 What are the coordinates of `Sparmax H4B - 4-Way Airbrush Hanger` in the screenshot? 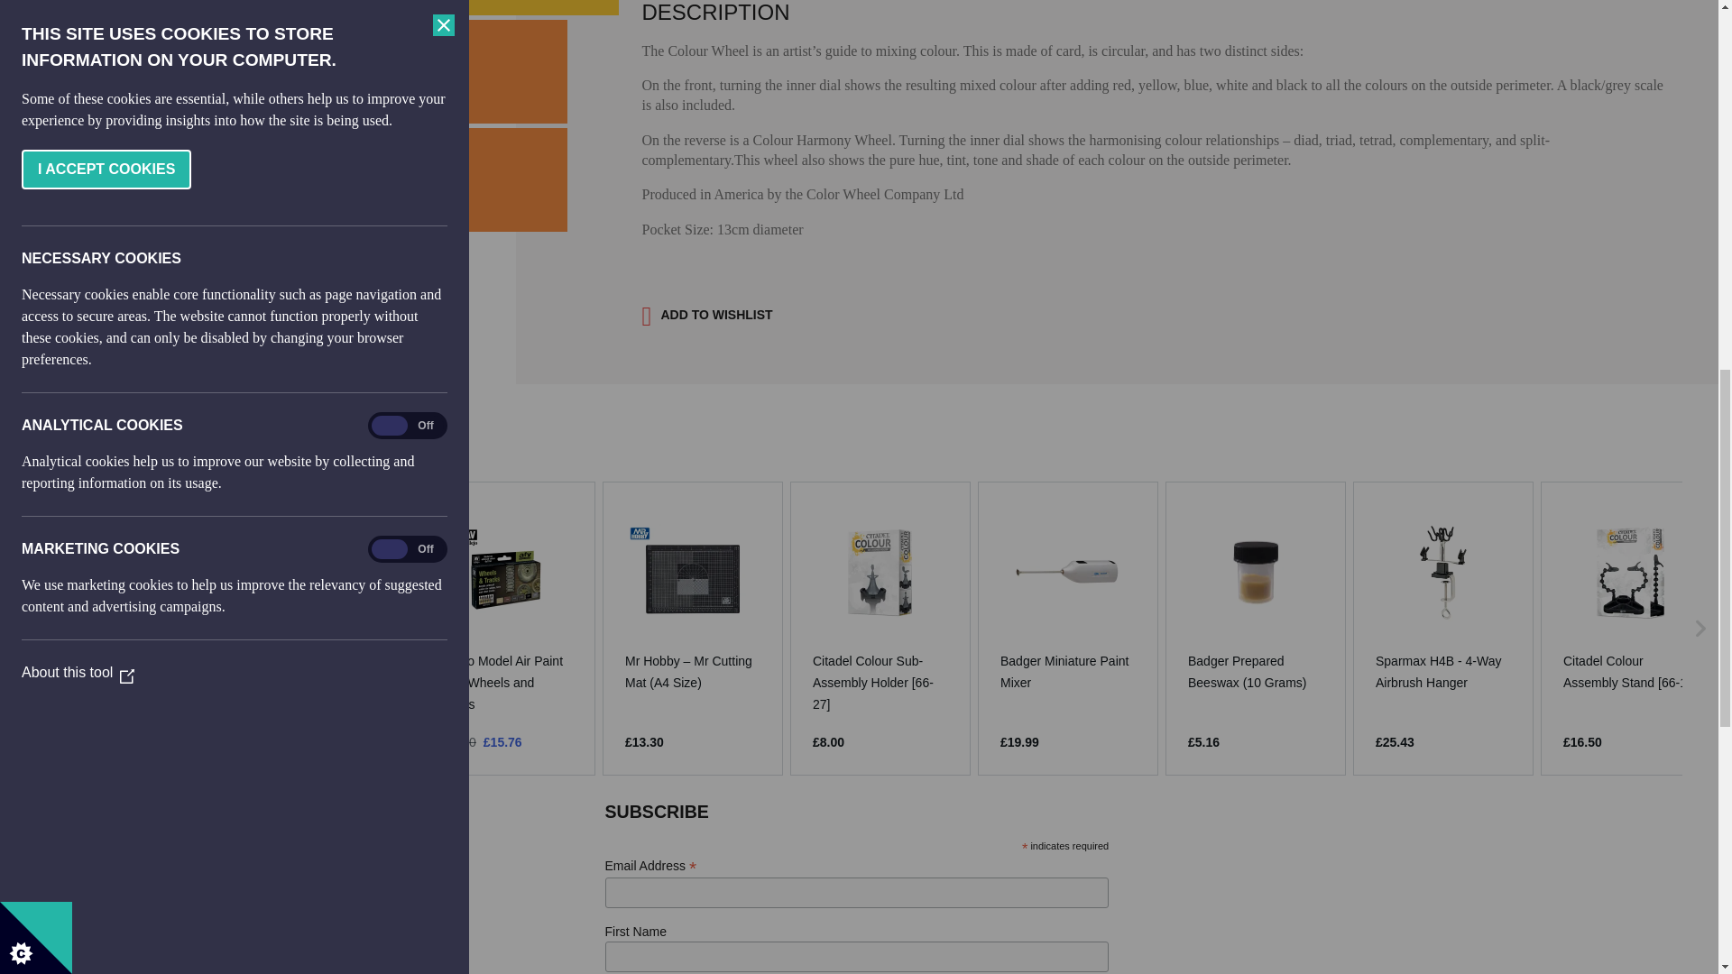 It's located at (1442, 671).